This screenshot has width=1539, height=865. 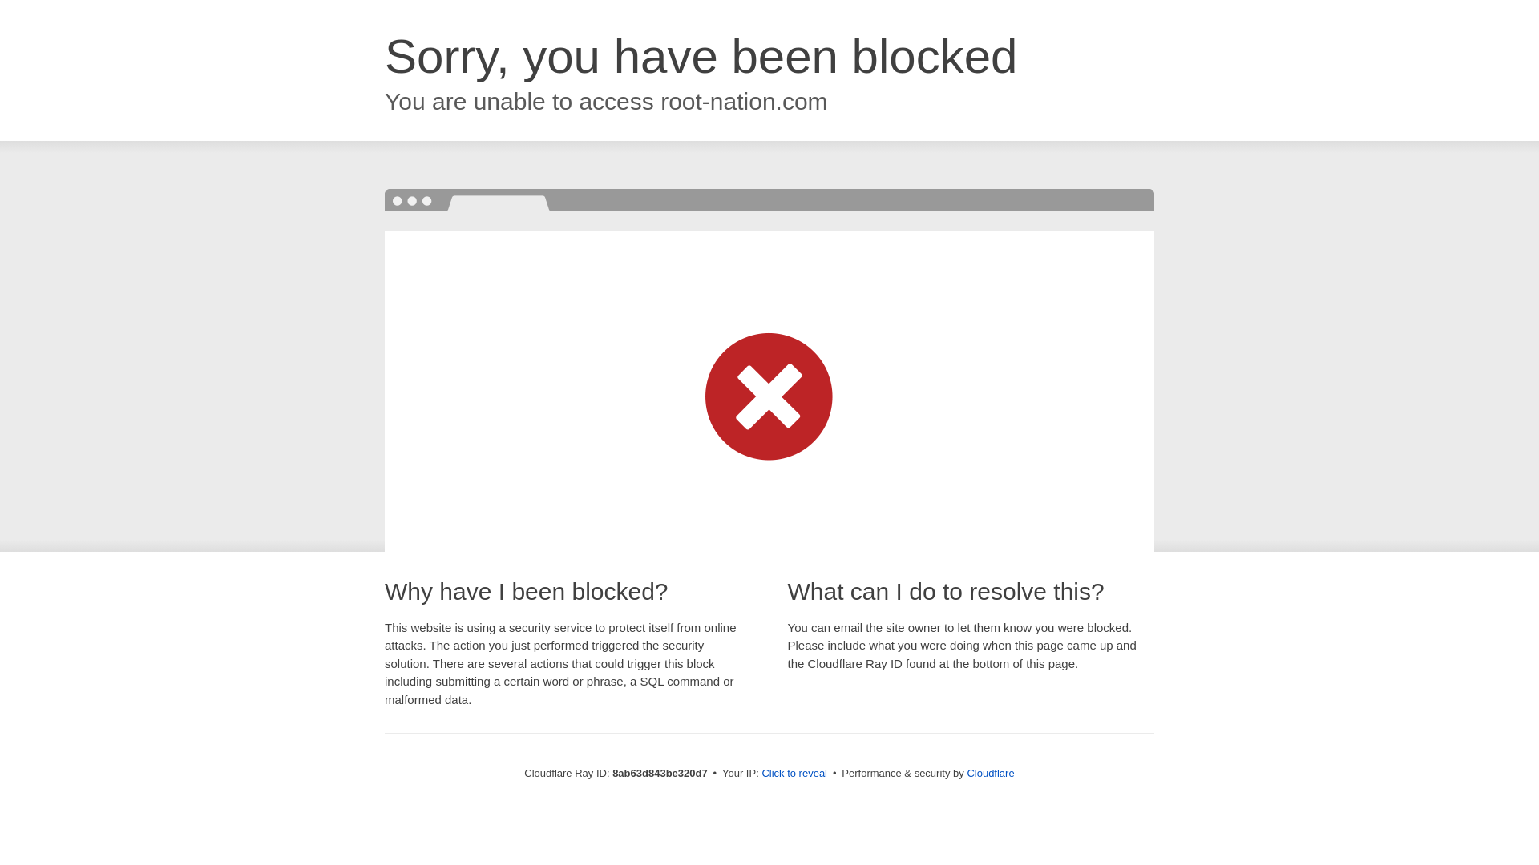 I want to click on Cloudflare, so click(x=990, y=773).